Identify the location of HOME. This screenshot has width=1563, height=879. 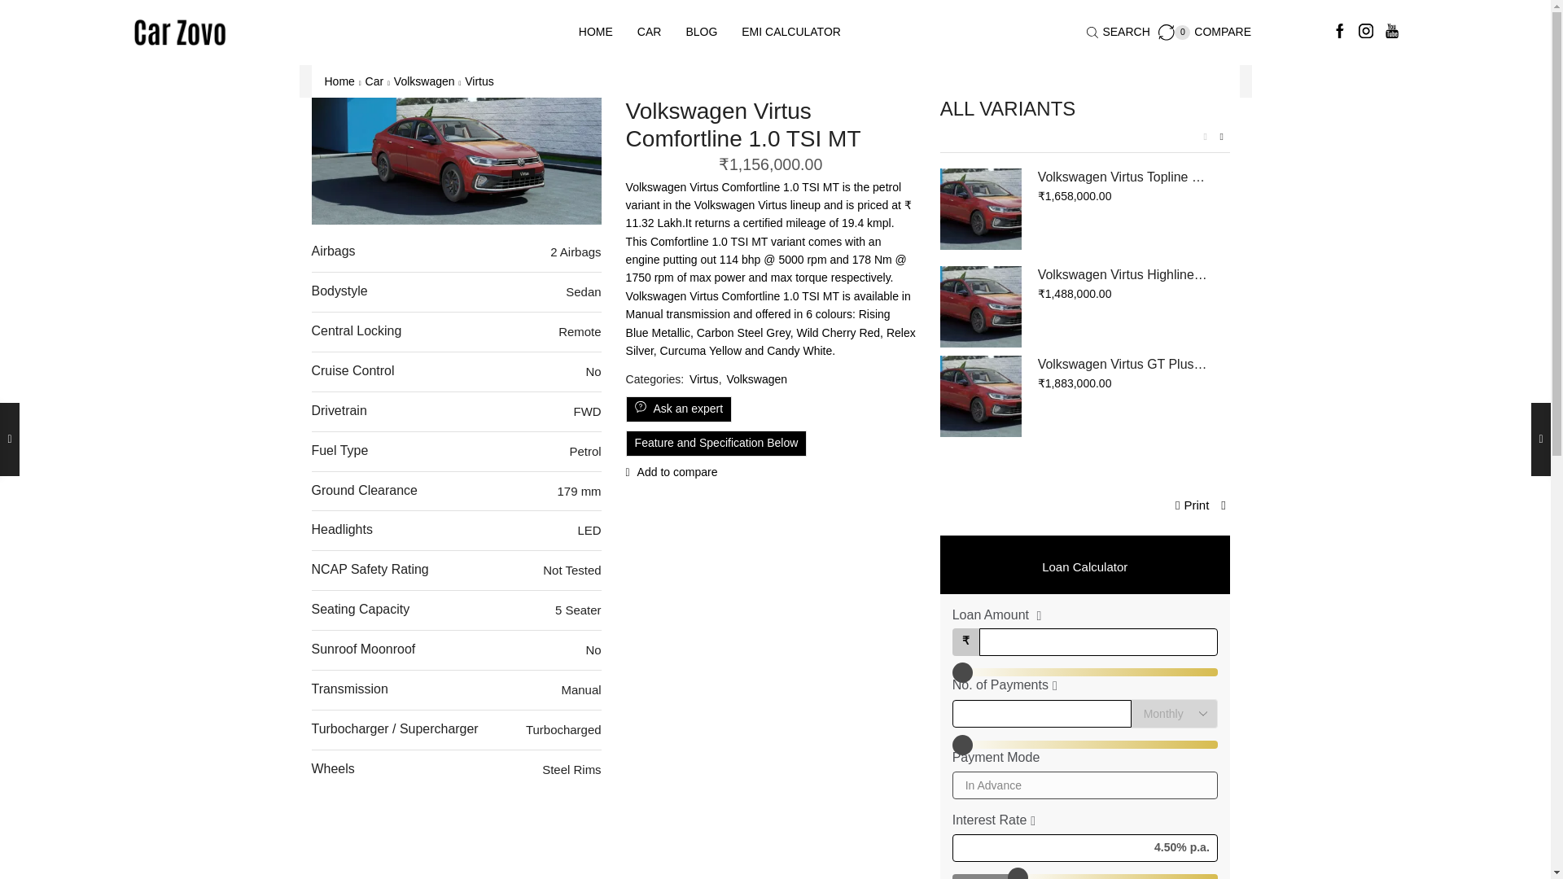
(596, 33).